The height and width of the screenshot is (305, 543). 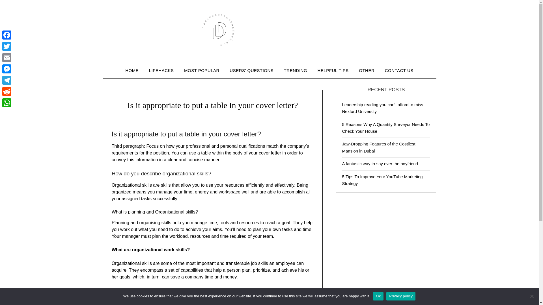 What do you see at coordinates (380, 164) in the screenshot?
I see `A fantastic way to spy over the boyfriend` at bounding box center [380, 164].